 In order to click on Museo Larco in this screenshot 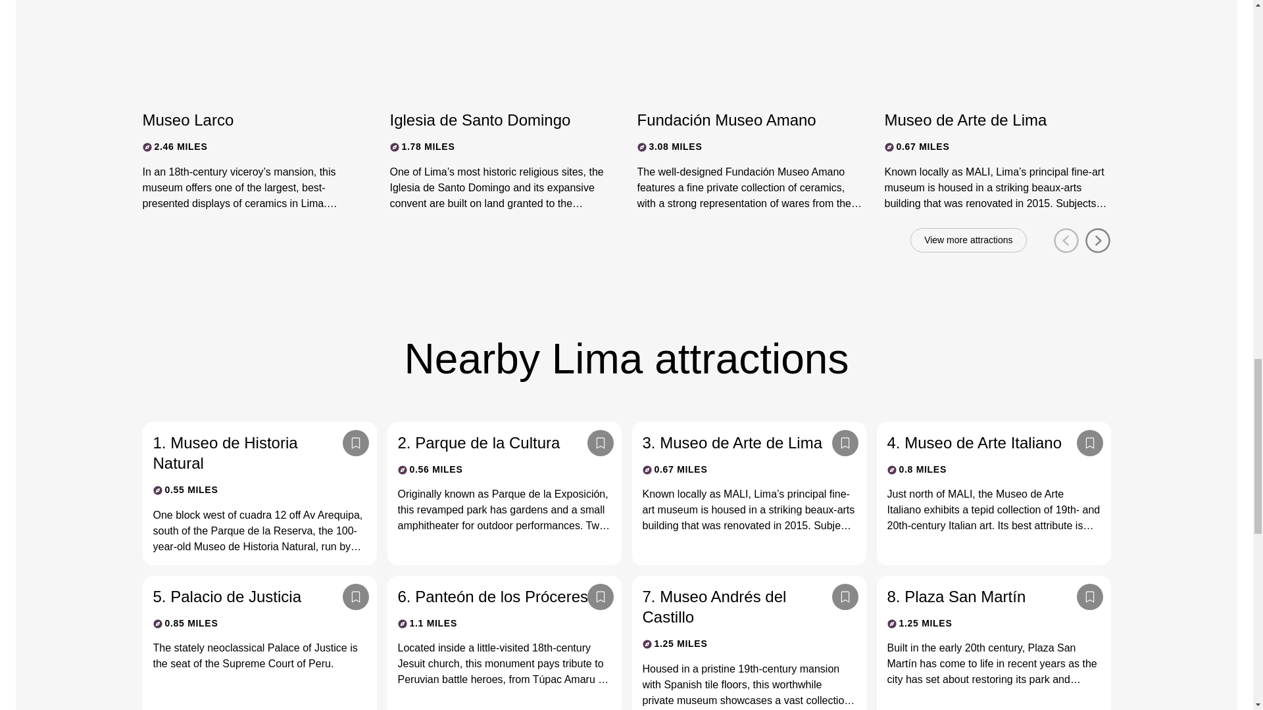, I will do `click(243, 120)`.